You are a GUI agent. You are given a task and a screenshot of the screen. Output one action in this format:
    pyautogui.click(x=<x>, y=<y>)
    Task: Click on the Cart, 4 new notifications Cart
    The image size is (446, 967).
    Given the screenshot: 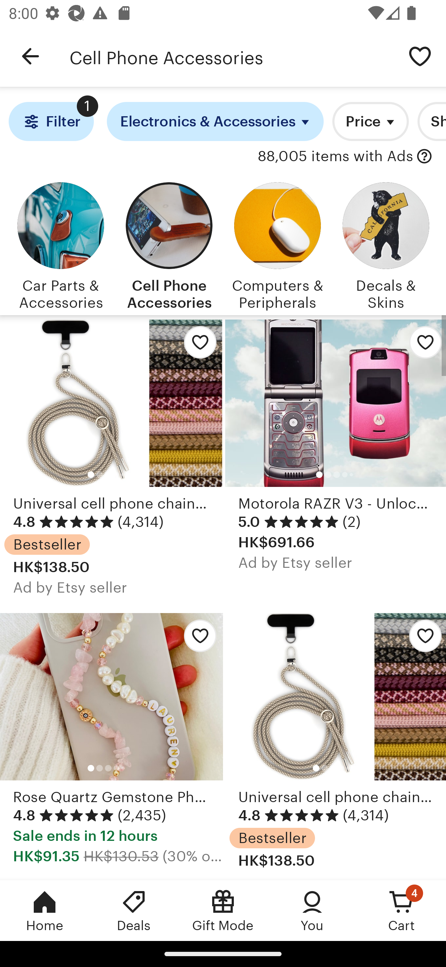 What is the action you would take?
    pyautogui.click(x=401, y=910)
    